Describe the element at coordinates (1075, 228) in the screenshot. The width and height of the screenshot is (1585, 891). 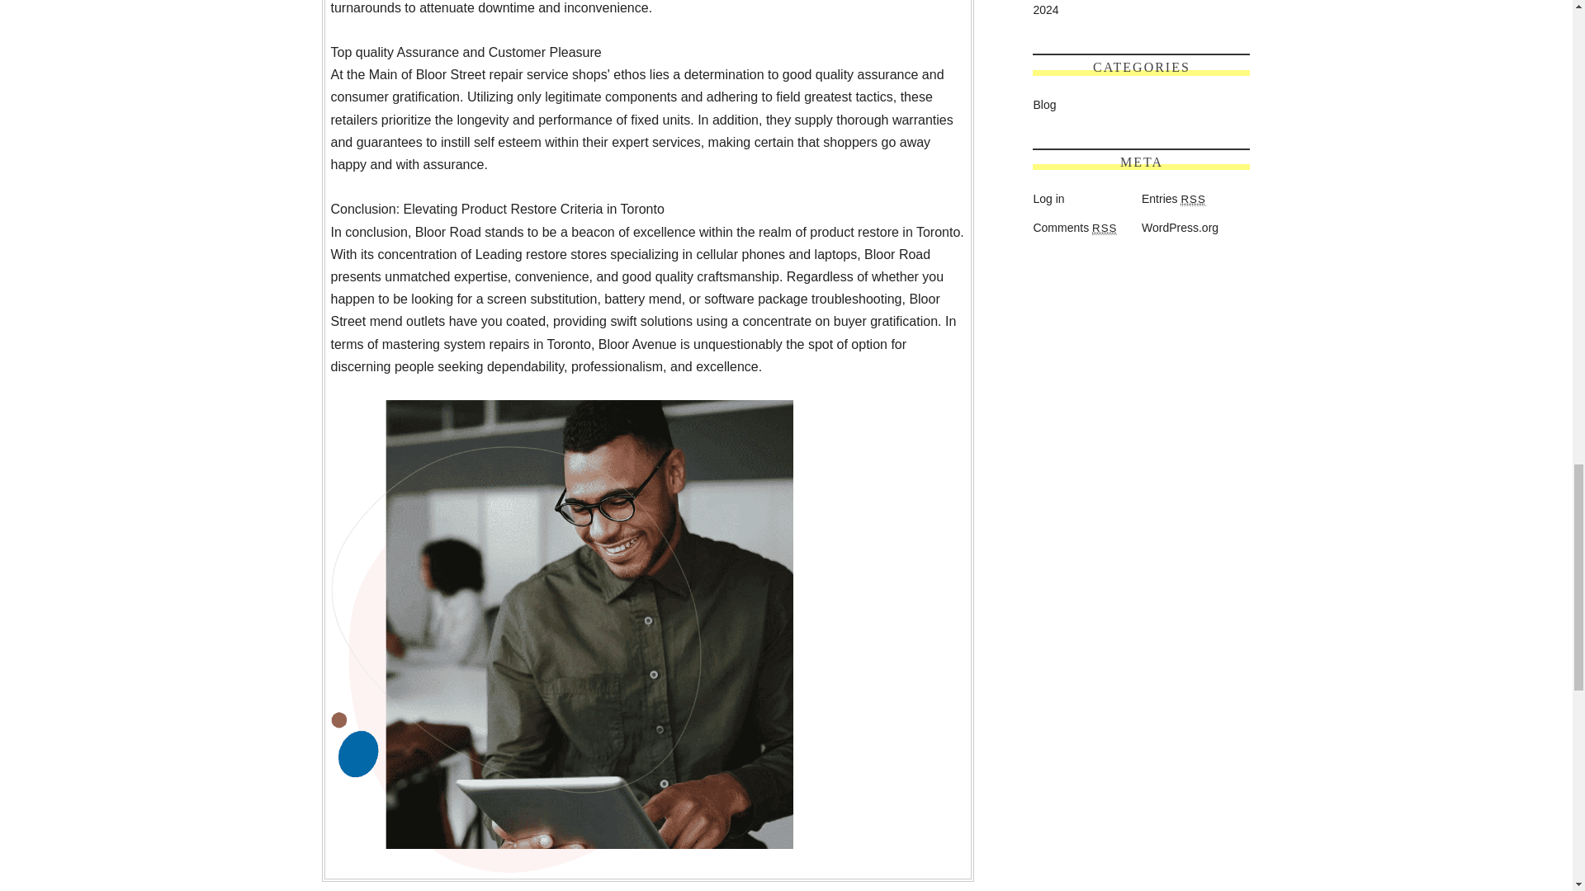
I see `Comments RSS` at that location.